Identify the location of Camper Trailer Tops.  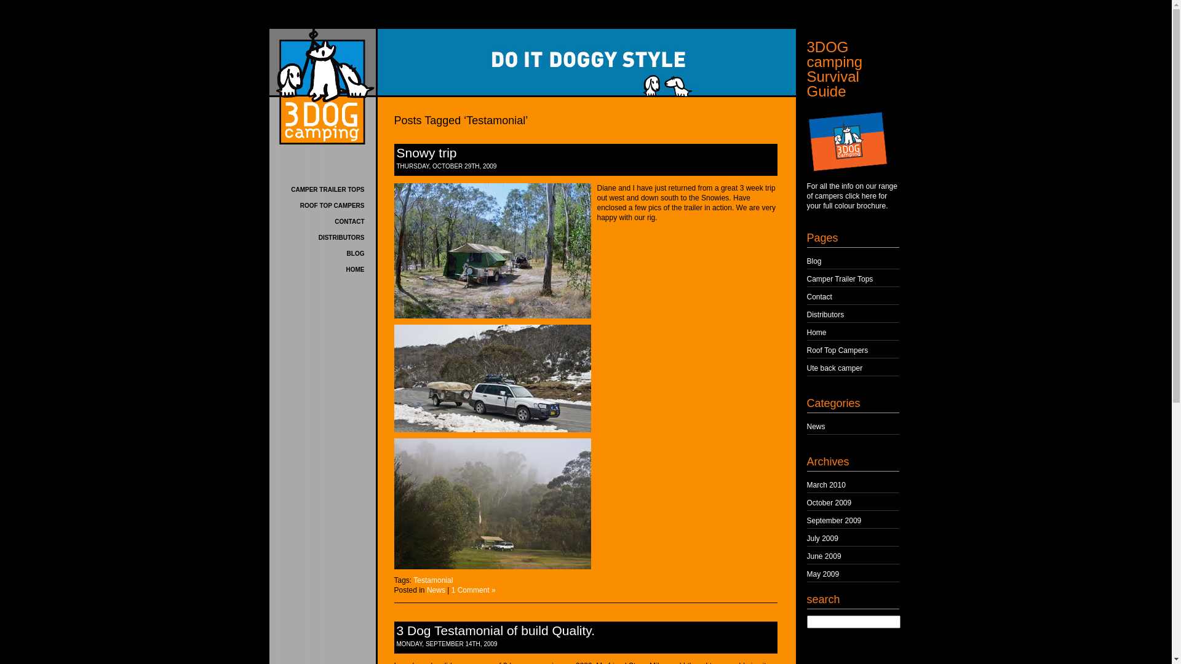
(840, 279).